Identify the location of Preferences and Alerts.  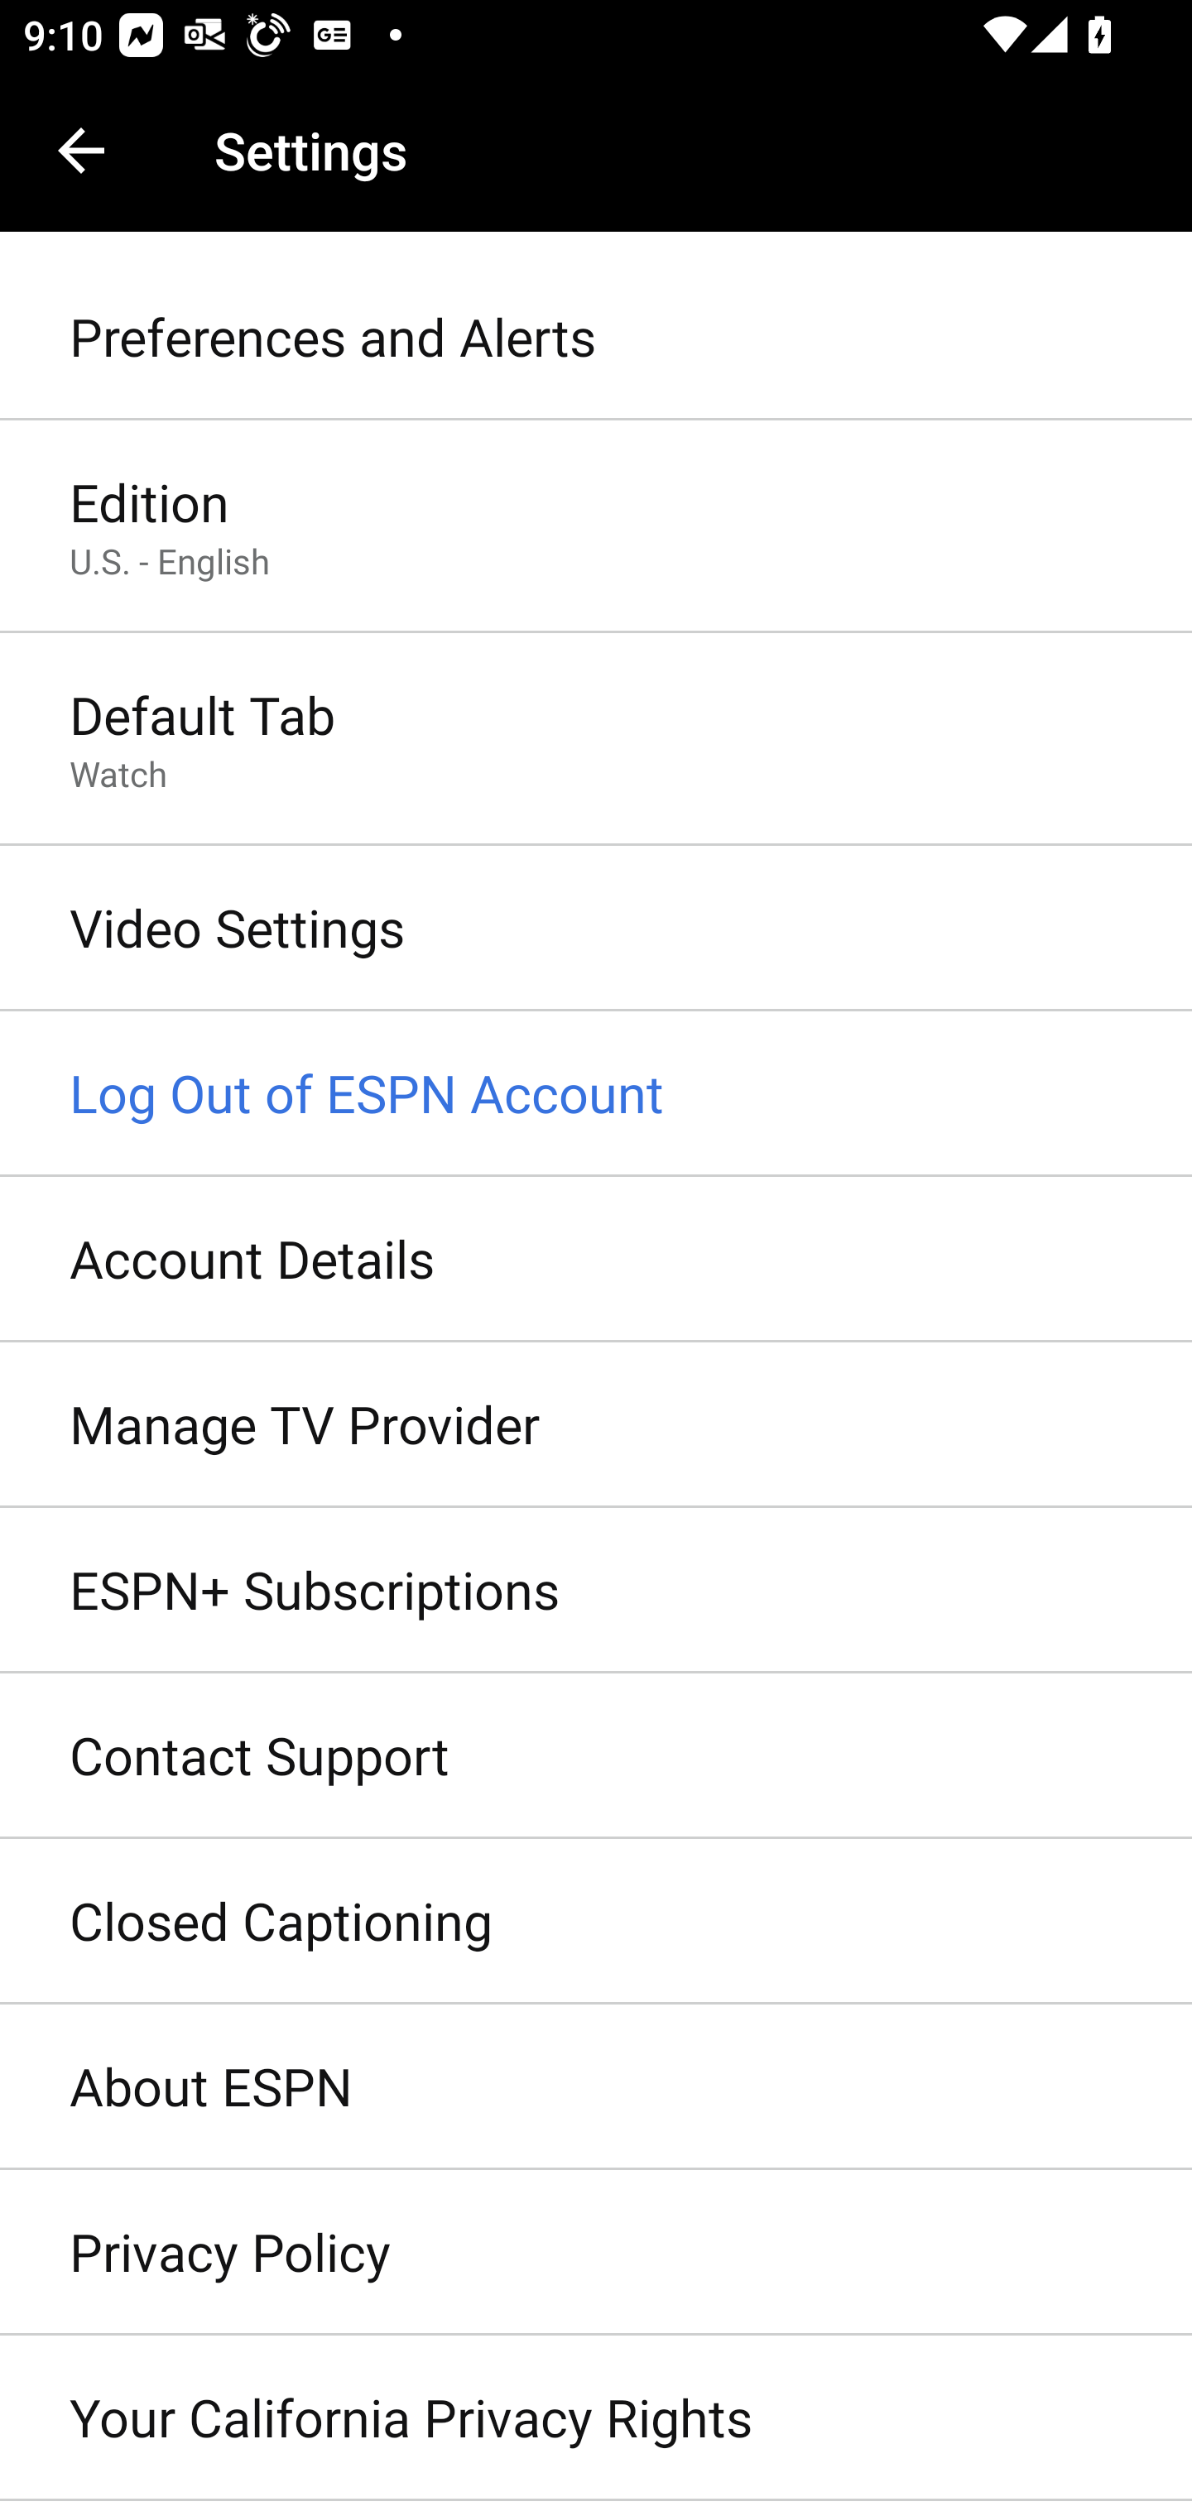
(596, 337).